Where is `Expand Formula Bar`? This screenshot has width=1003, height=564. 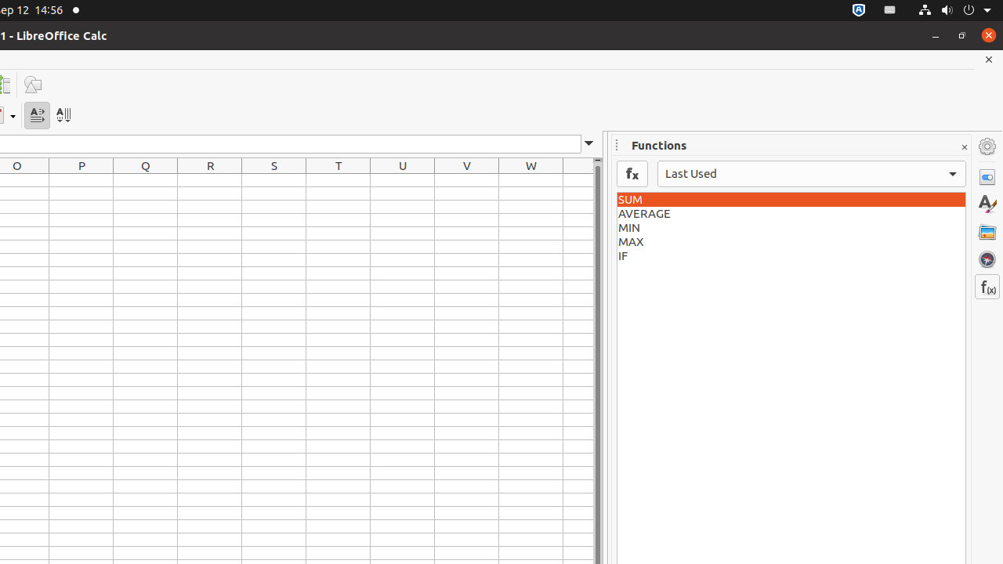
Expand Formula Bar is located at coordinates (589, 144).